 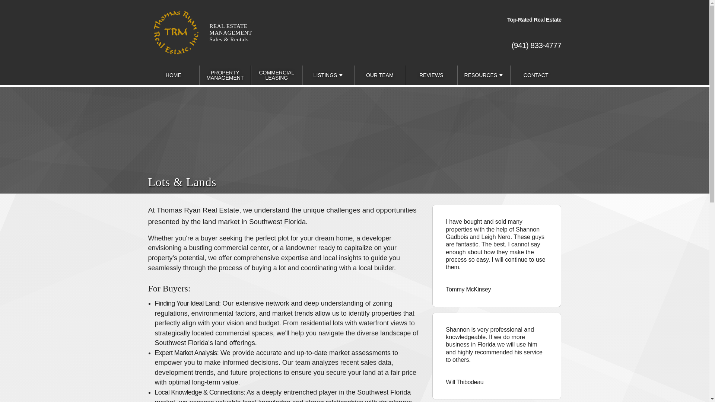 What do you see at coordinates (536, 75) in the screenshot?
I see `Contact Thomas Ryan Real Estate Management` at bounding box center [536, 75].